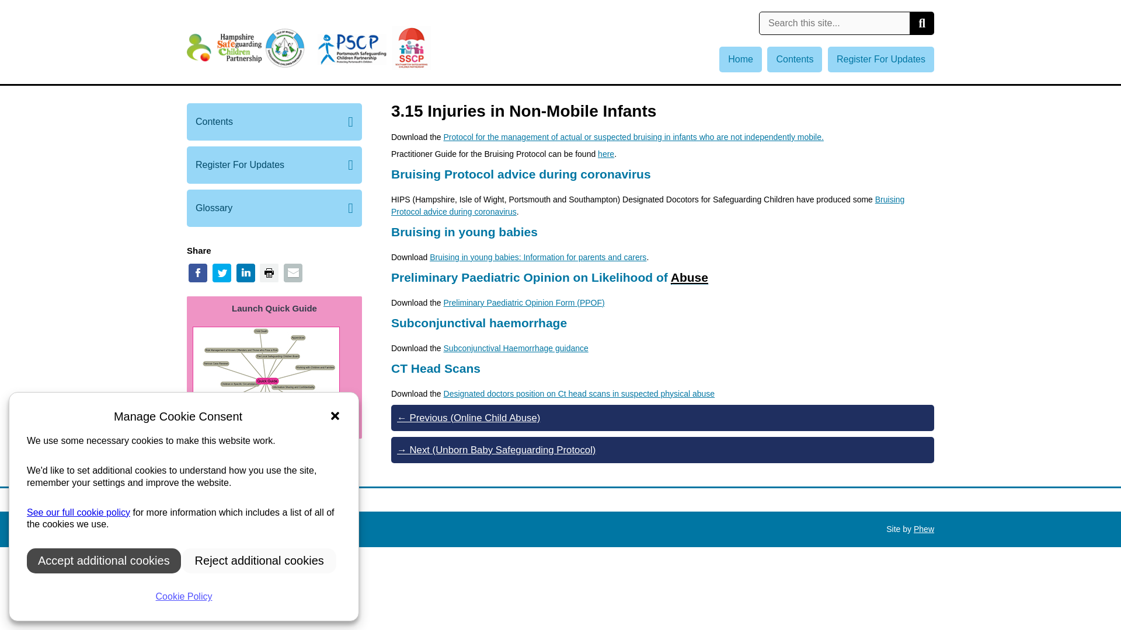 The height and width of the screenshot is (630, 1121). What do you see at coordinates (516, 348) in the screenshot?
I see `HIPS SCJH guidance July 2022` at bounding box center [516, 348].